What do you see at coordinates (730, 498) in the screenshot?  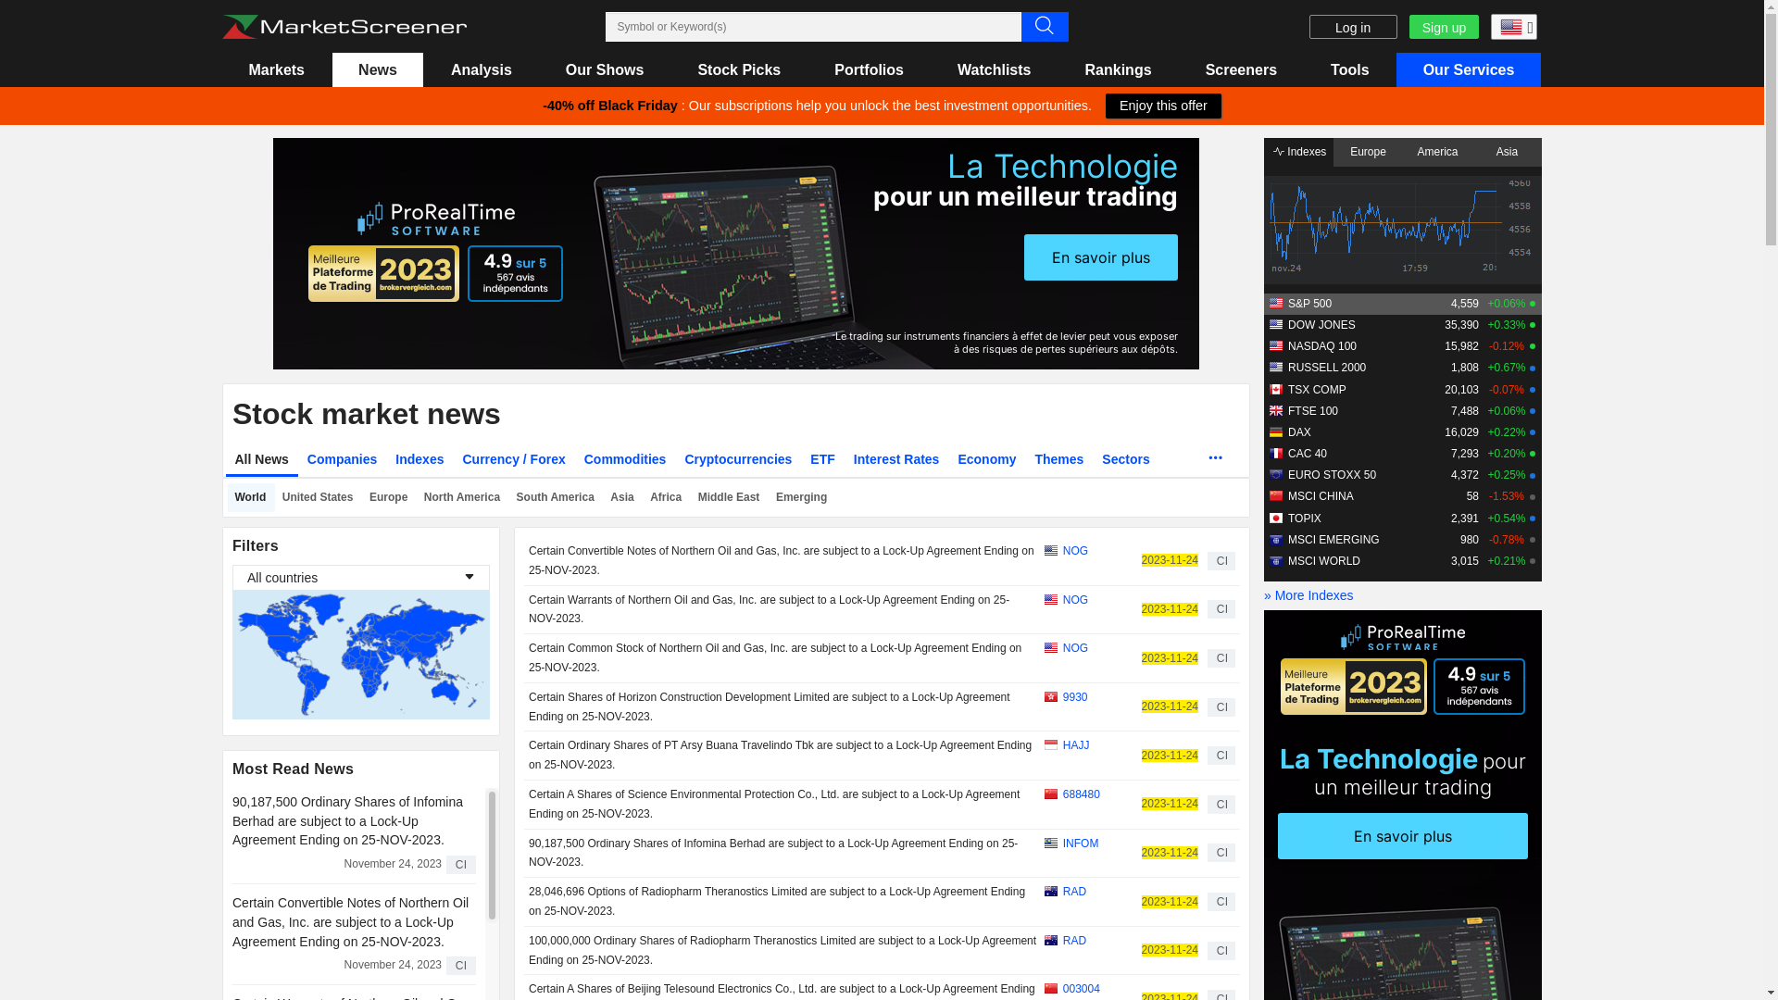 I see `Middle East` at bounding box center [730, 498].